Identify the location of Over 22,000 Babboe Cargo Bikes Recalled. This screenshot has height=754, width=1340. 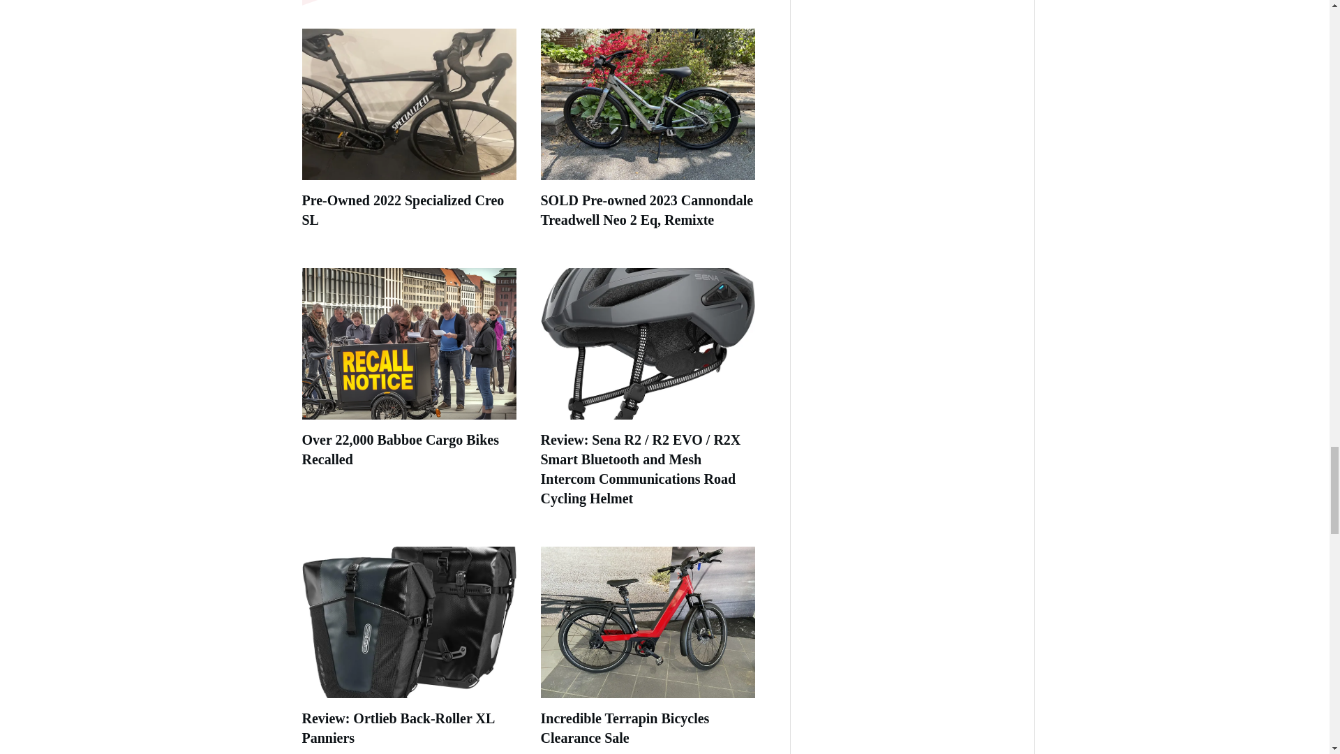
(400, 449).